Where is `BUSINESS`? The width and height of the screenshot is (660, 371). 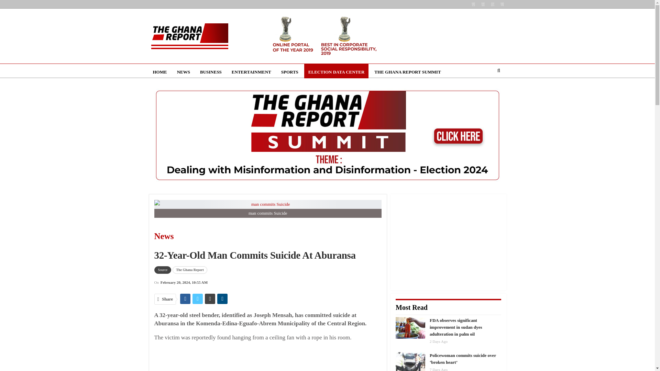 BUSINESS is located at coordinates (211, 72).